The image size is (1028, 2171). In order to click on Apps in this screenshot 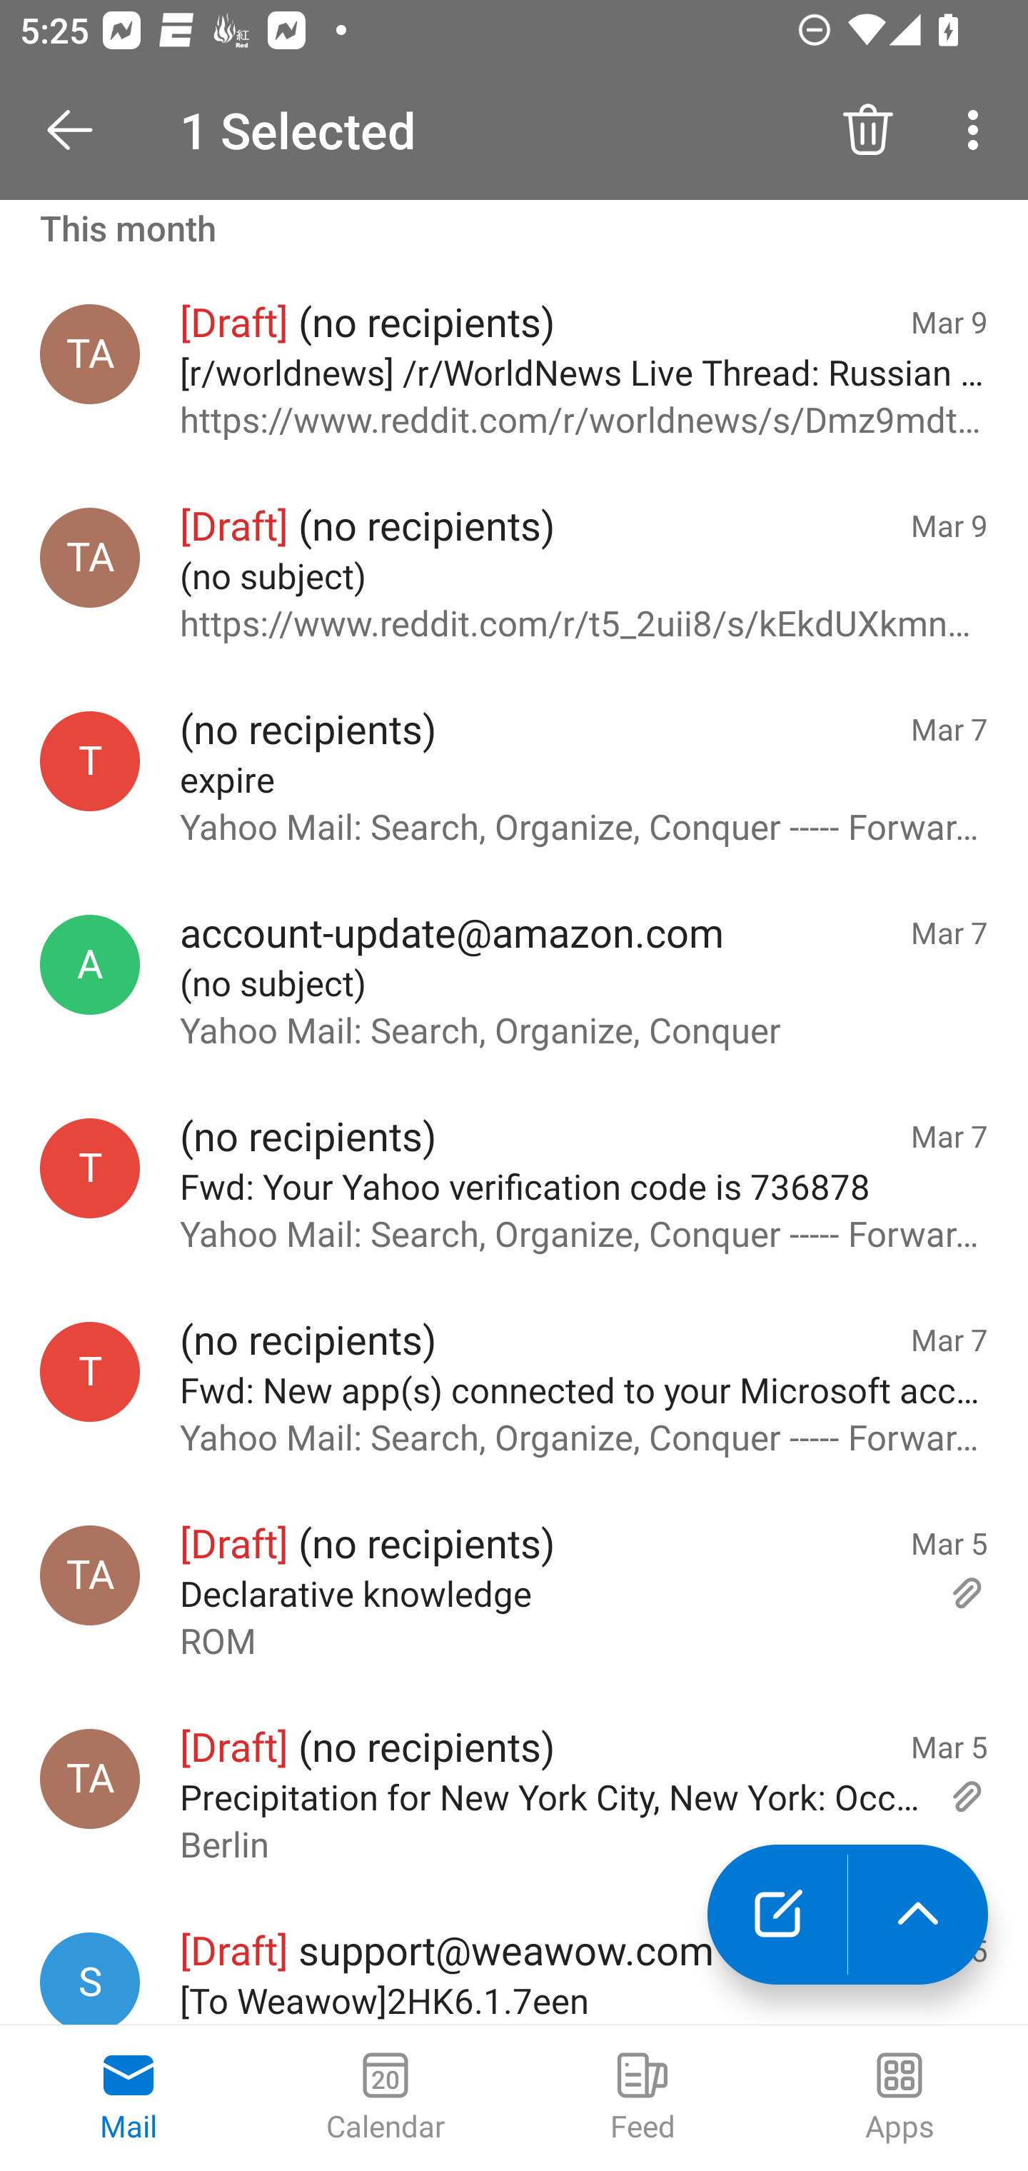, I will do `click(899, 2098)`.